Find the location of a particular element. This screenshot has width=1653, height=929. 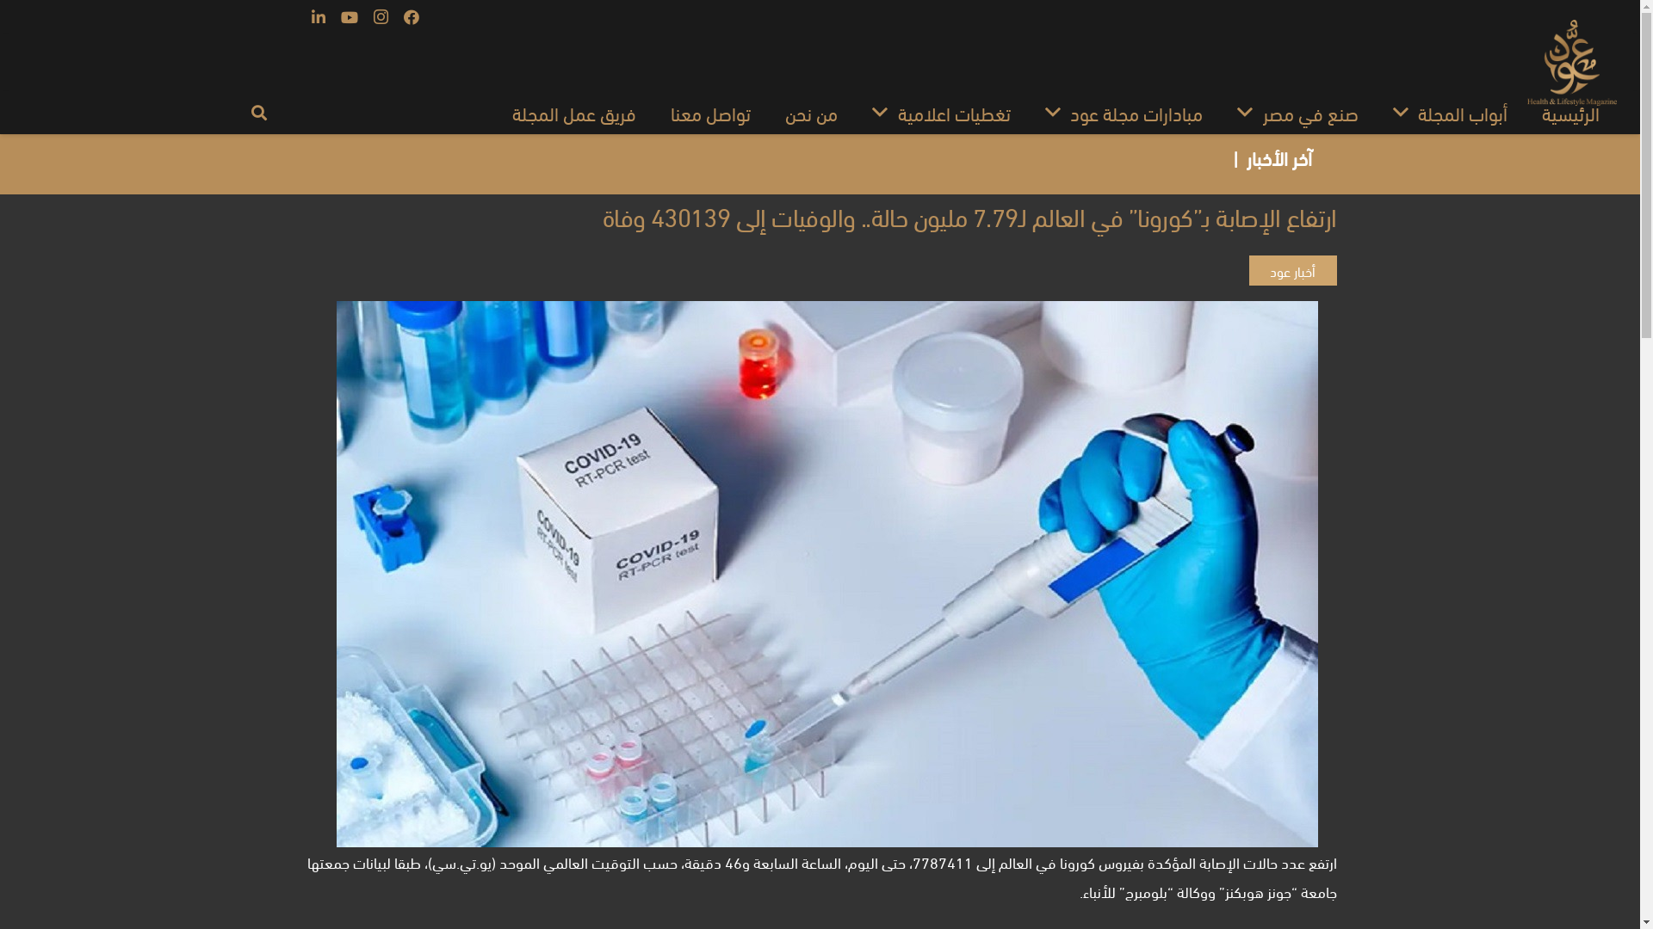

YouTube is located at coordinates (350, 17).